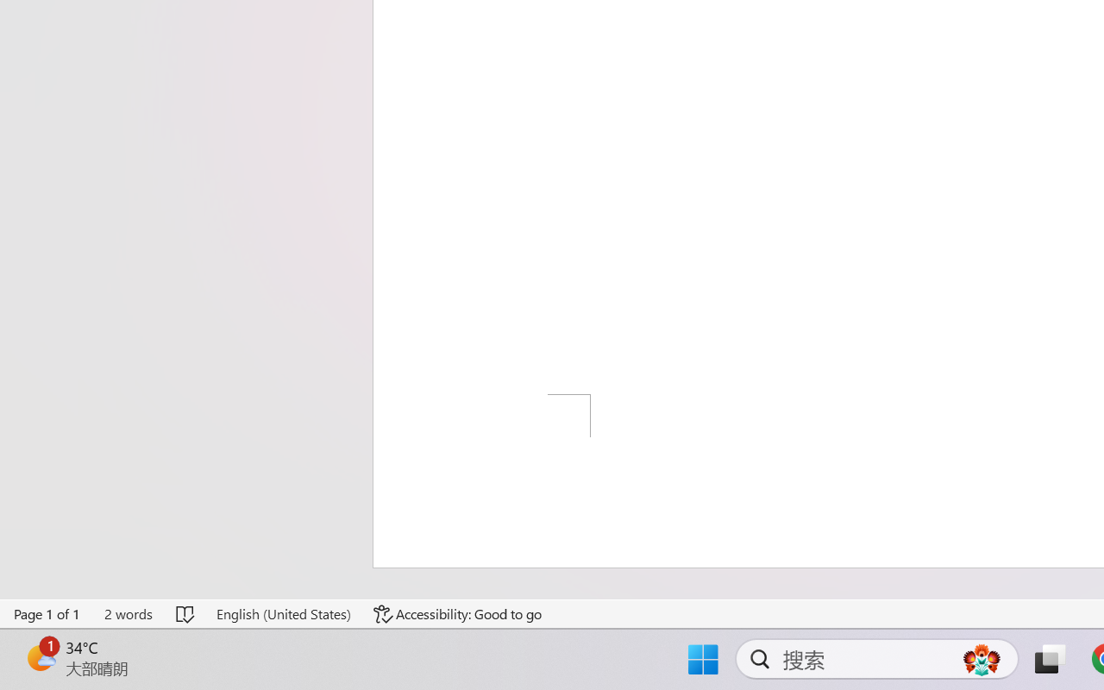  I want to click on AutomationID: BadgeAnchorLargeTicker, so click(40, 657).